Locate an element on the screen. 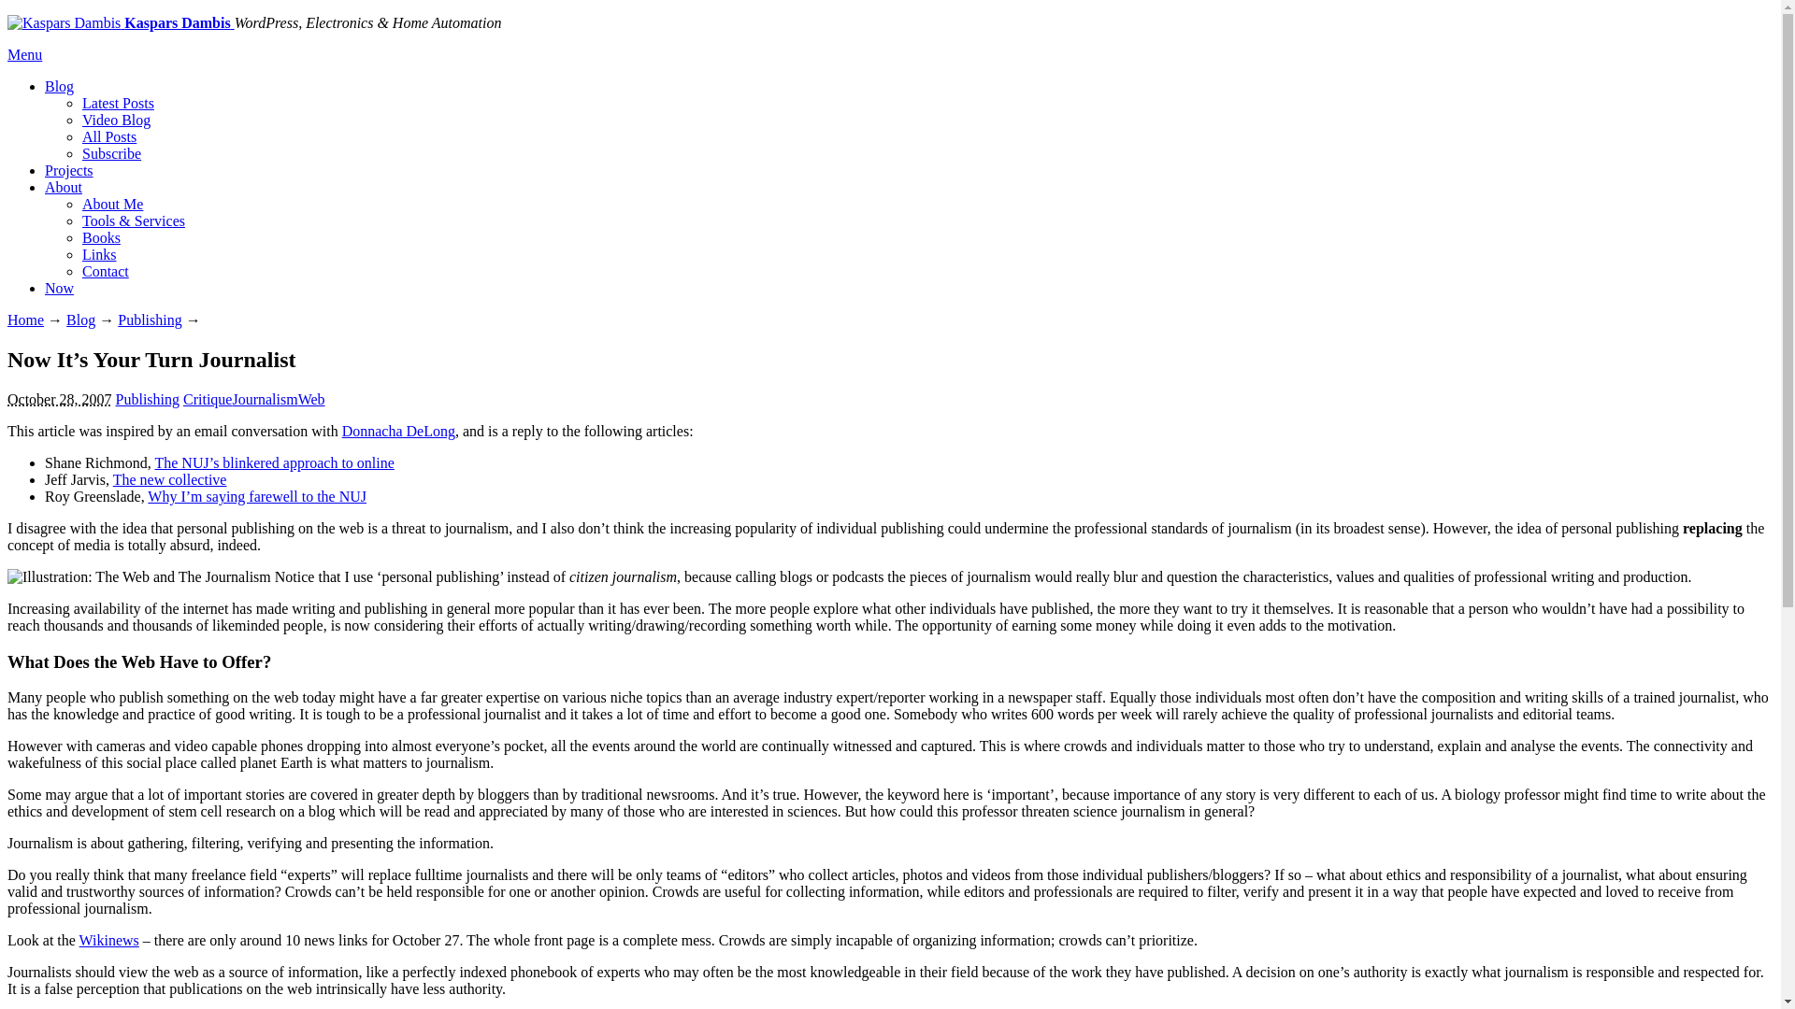 The image size is (1795, 1009). Kaspars Dambis is located at coordinates (64, 22).